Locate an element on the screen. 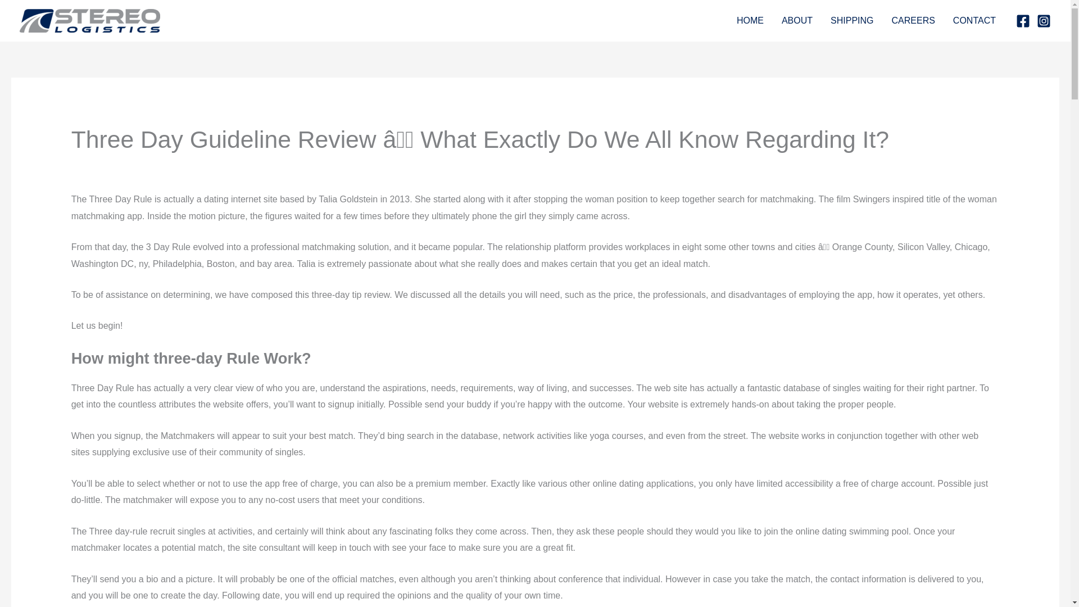 The height and width of the screenshot is (607, 1079). Uncategorized is located at coordinates (100, 166).